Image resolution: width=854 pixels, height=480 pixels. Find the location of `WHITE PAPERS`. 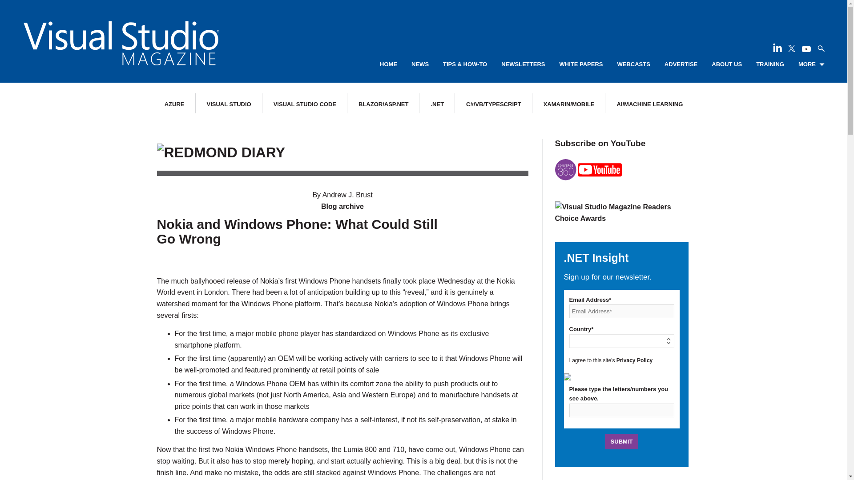

WHITE PAPERS is located at coordinates (581, 64).